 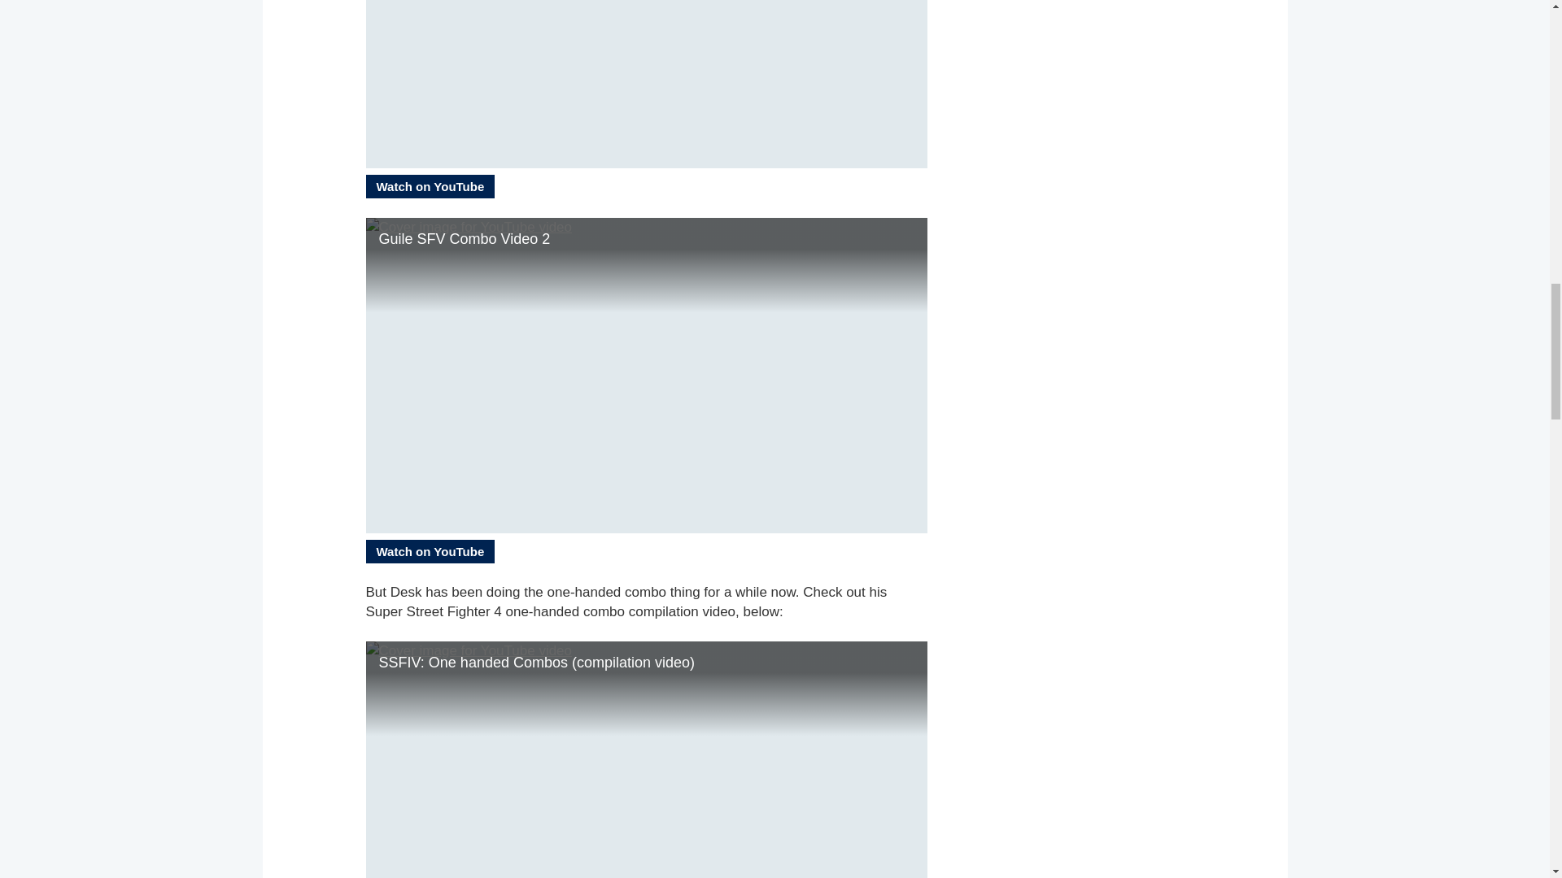 What do you see at coordinates (430, 551) in the screenshot?
I see `Watch on YouTube` at bounding box center [430, 551].